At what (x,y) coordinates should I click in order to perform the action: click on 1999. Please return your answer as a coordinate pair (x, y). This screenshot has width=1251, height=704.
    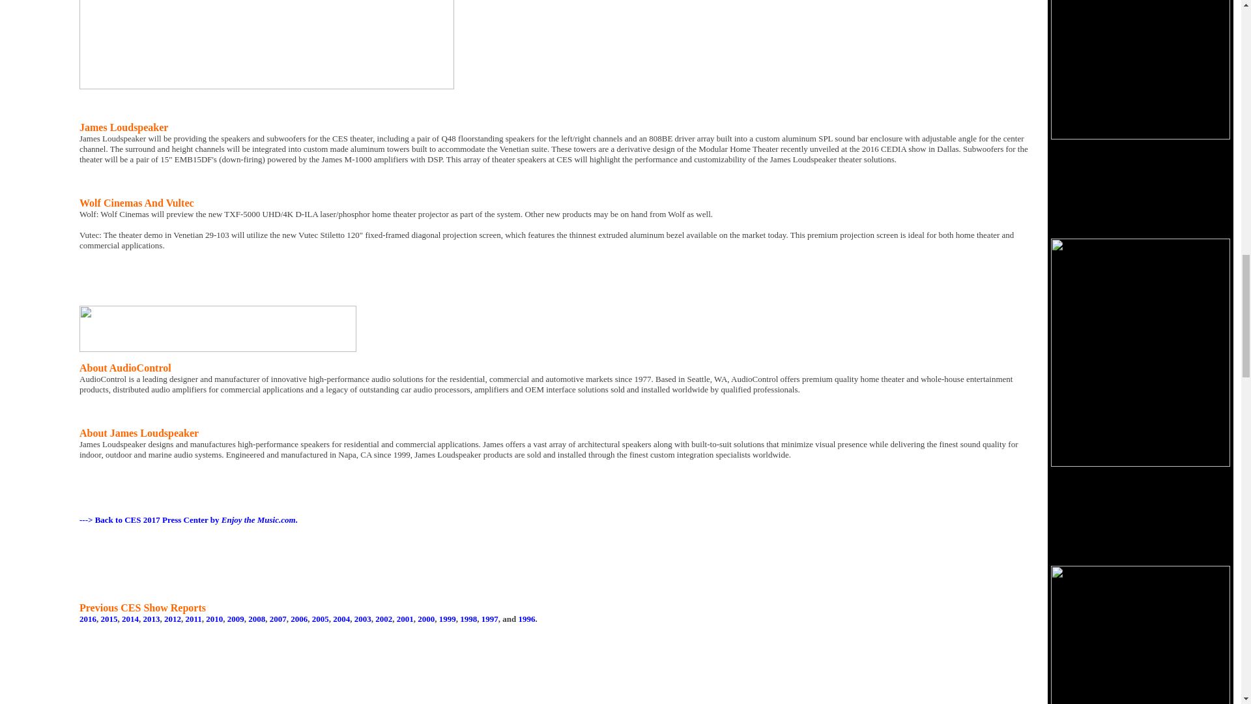
    Looking at the image, I should click on (447, 618).